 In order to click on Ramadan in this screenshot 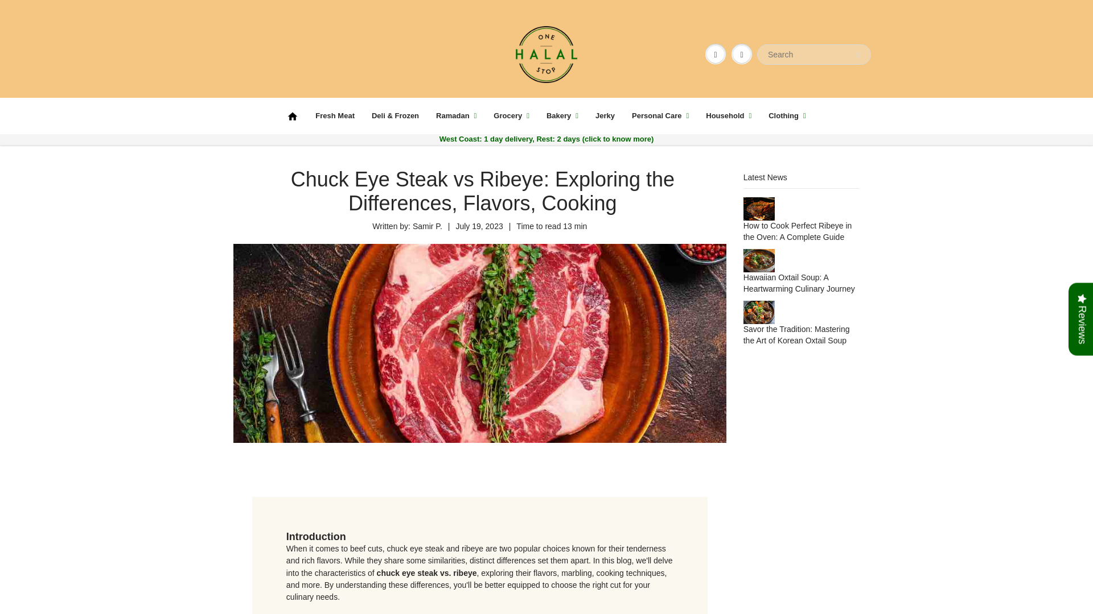, I will do `click(456, 116)`.